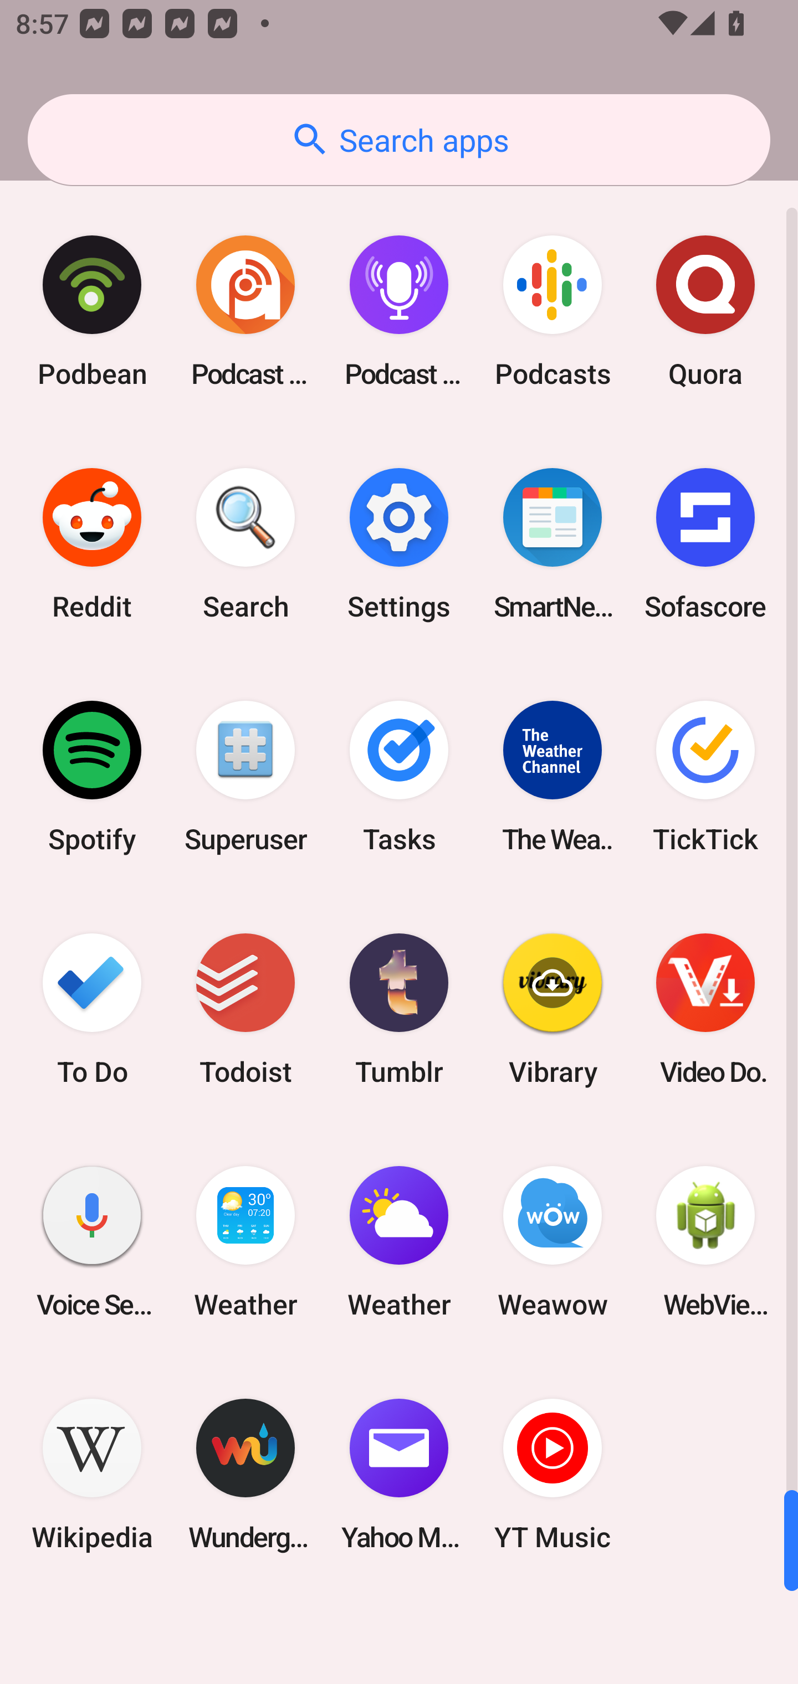 The height and width of the screenshot is (1684, 798). What do you see at coordinates (245, 1242) in the screenshot?
I see `Weather` at bounding box center [245, 1242].